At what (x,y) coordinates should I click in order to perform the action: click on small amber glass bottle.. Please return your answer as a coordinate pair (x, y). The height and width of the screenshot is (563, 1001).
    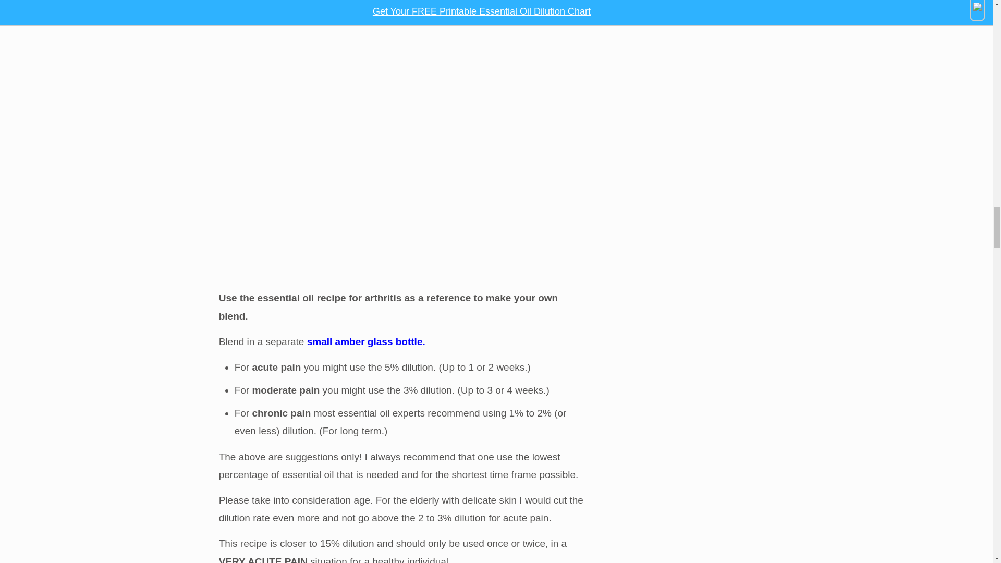
    Looking at the image, I should click on (366, 341).